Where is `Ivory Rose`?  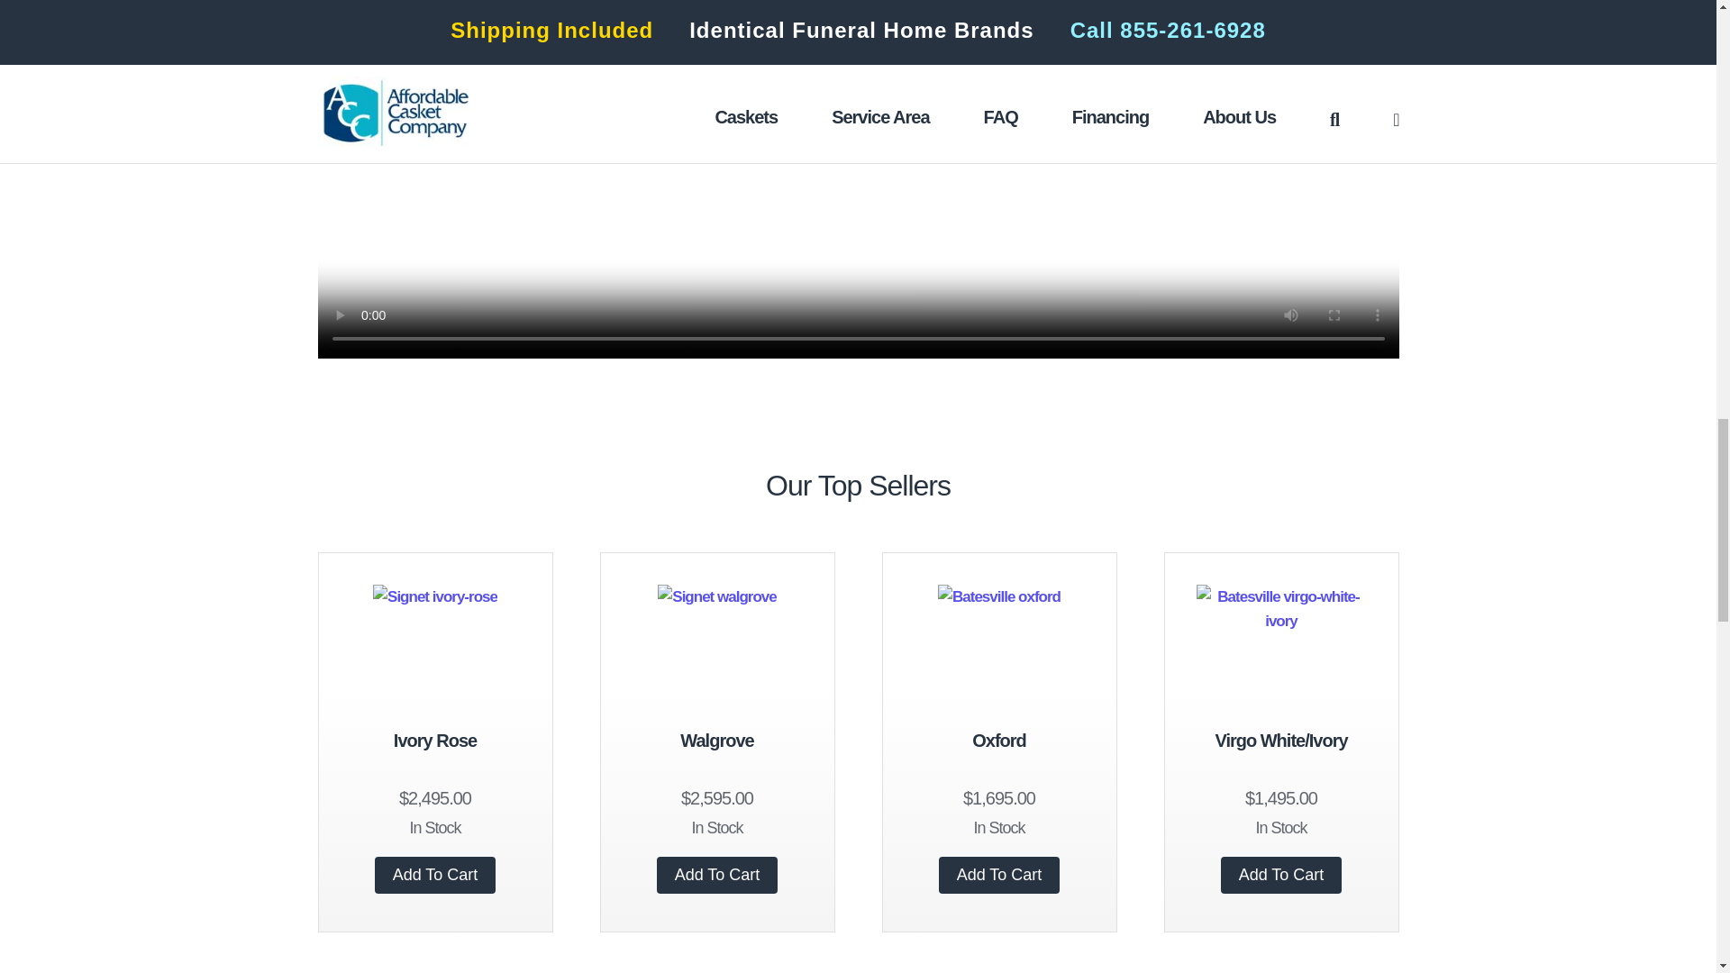 Ivory Rose is located at coordinates (435, 741).